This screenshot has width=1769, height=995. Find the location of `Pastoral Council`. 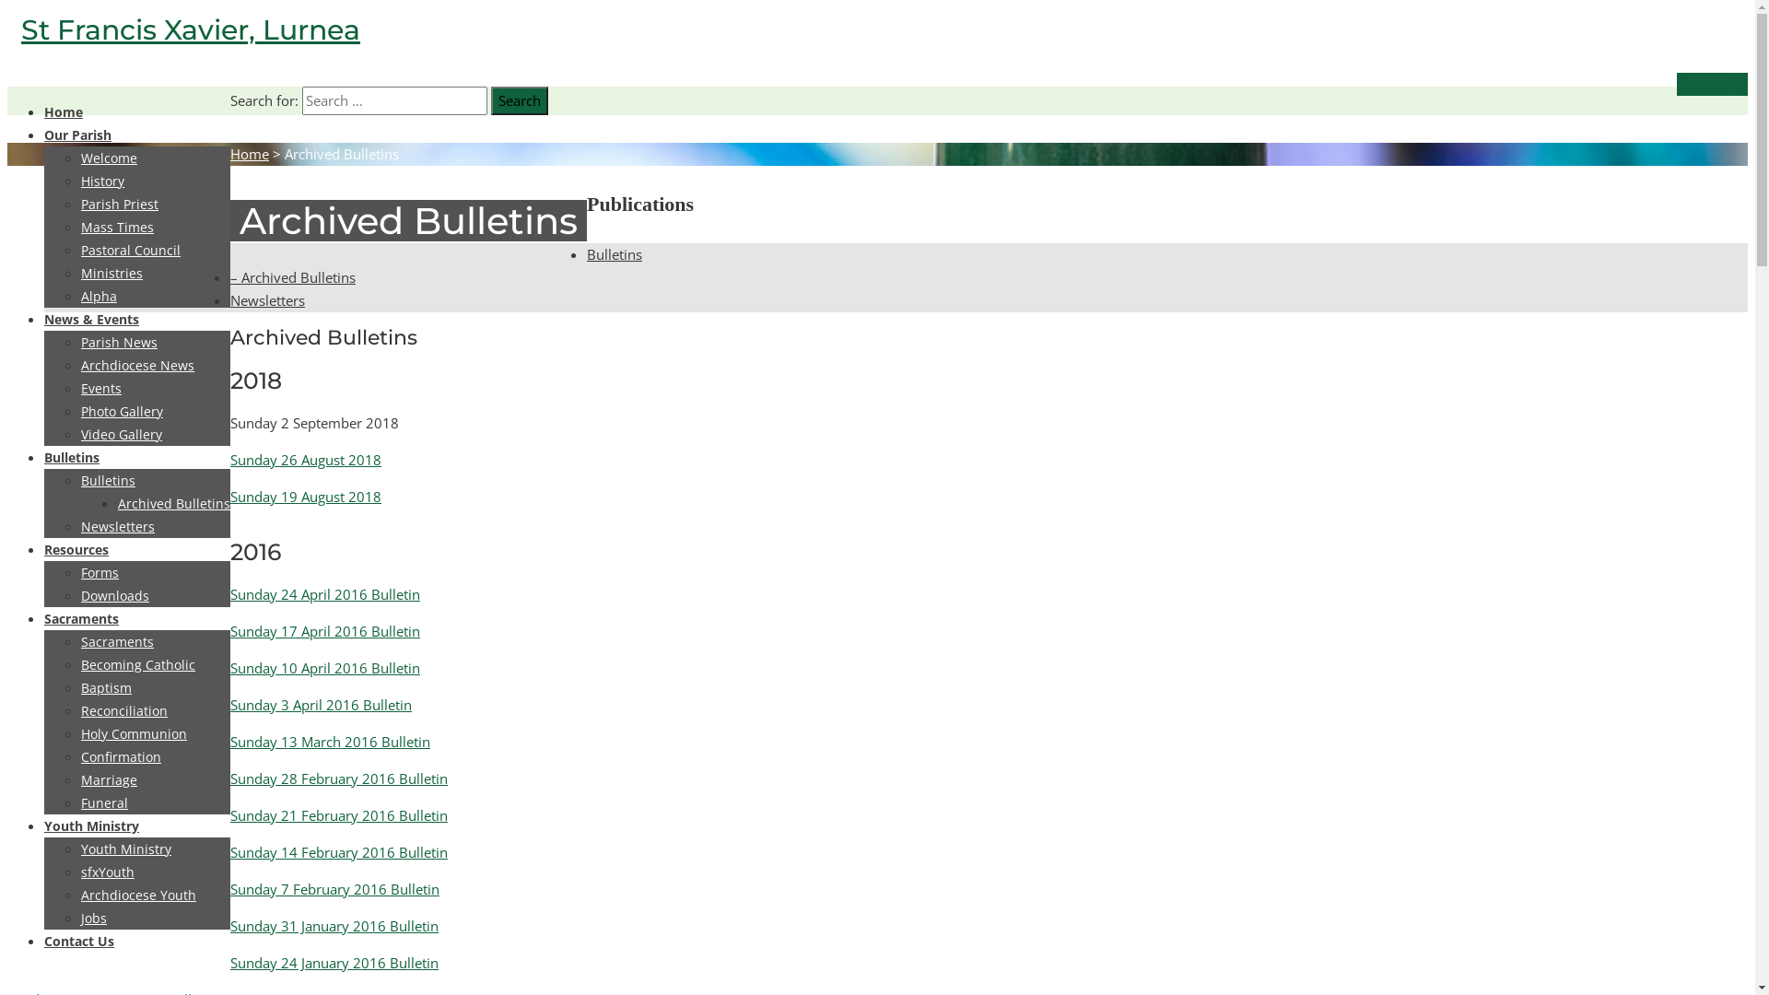

Pastoral Council is located at coordinates (131, 251).